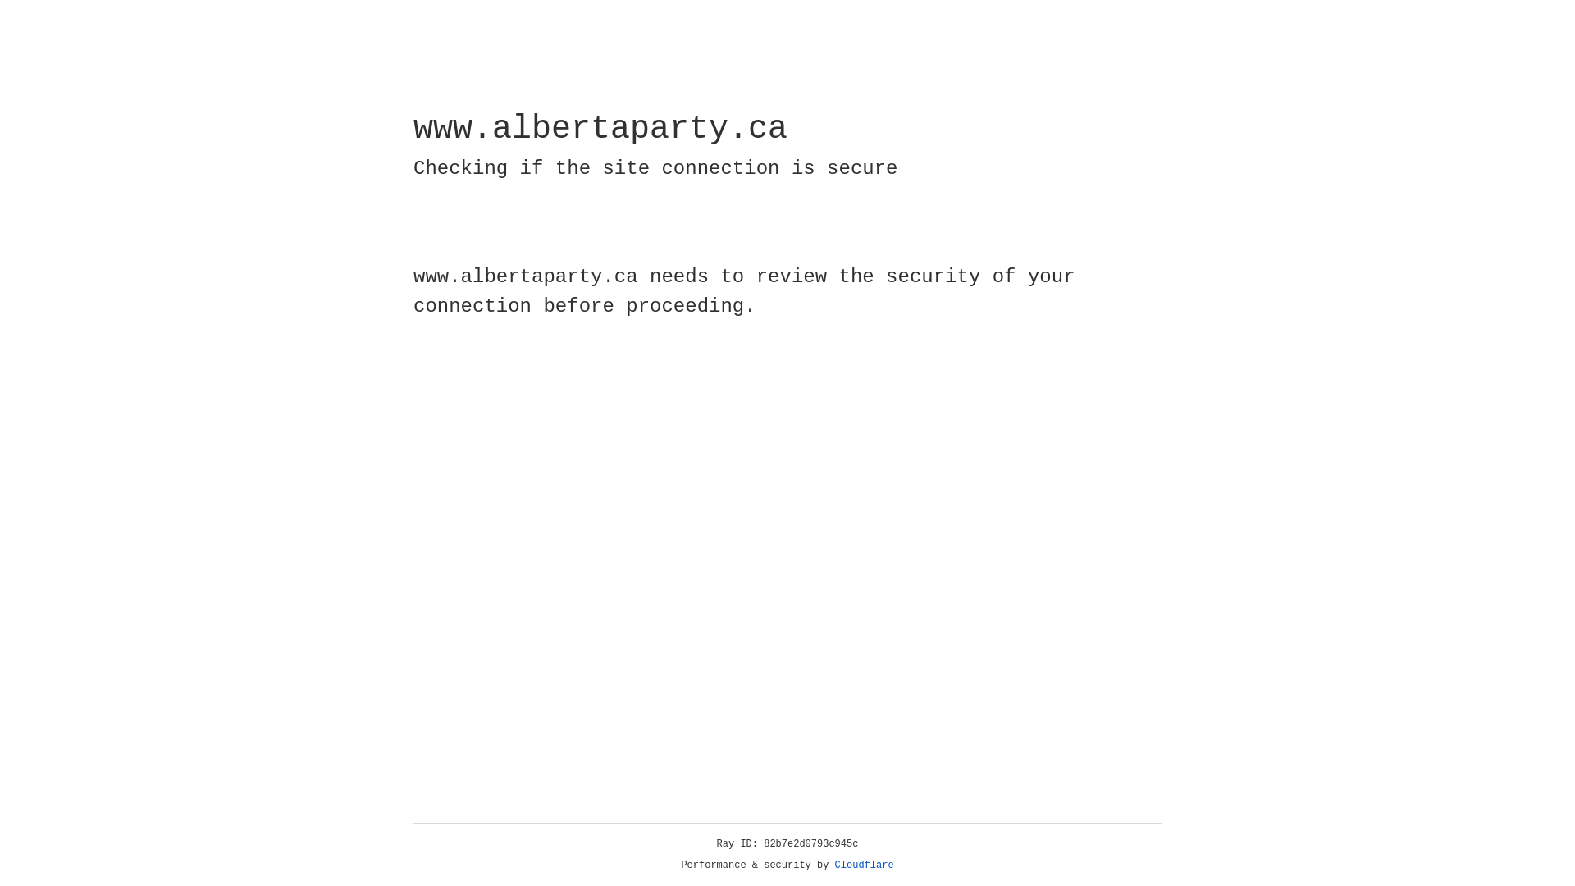  What do you see at coordinates (865, 865) in the screenshot?
I see `Cloudflare` at bounding box center [865, 865].